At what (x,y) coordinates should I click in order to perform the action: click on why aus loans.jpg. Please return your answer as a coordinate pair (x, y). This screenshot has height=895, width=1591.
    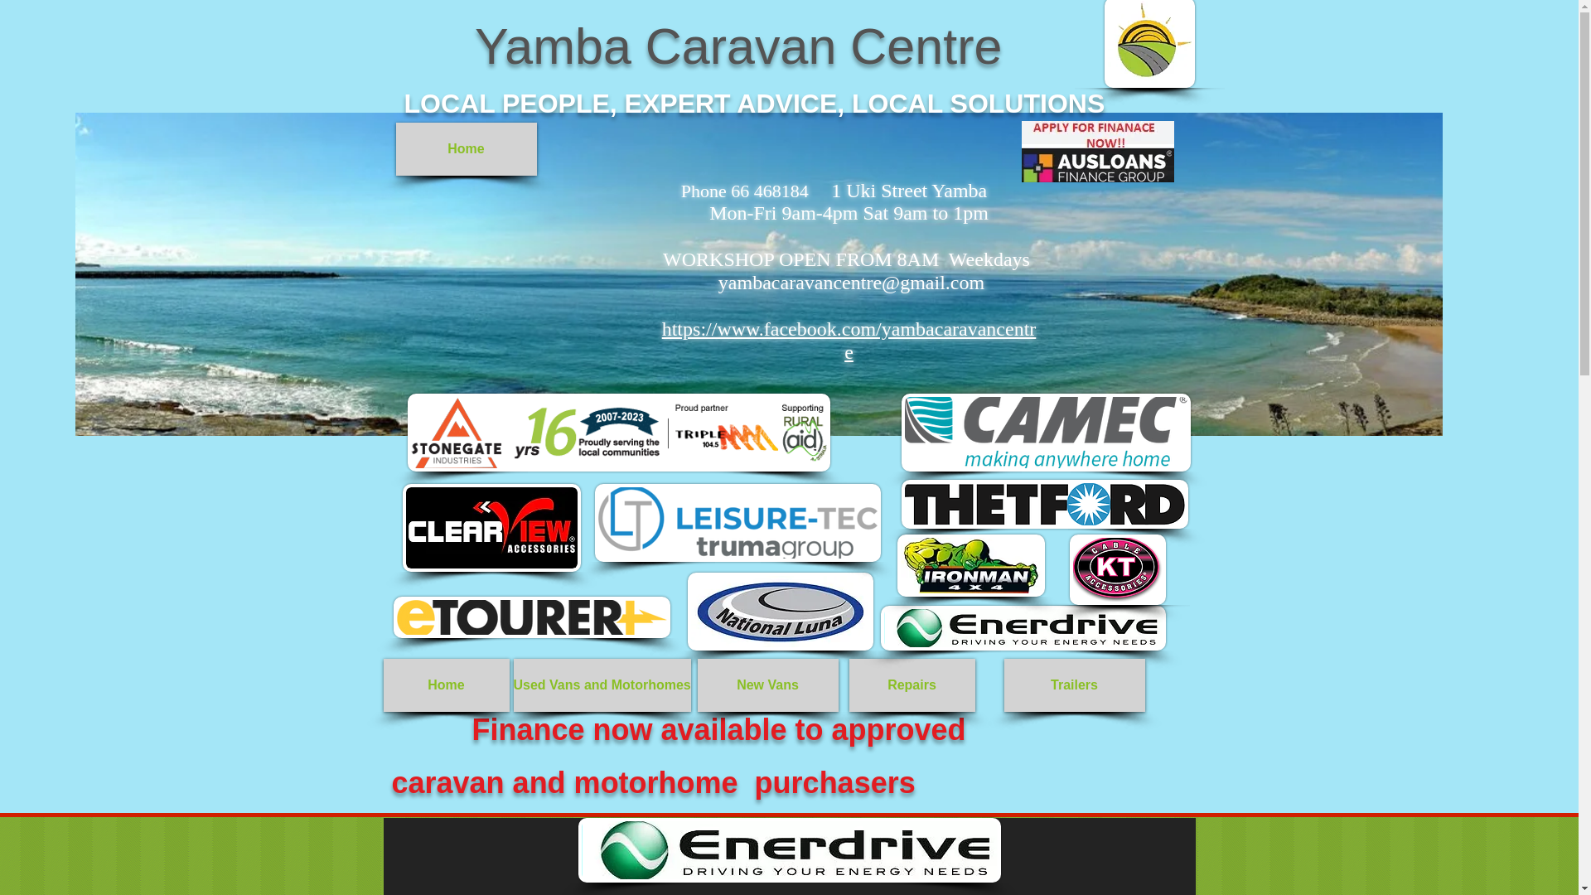
    Looking at the image, I should click on (610, 244).